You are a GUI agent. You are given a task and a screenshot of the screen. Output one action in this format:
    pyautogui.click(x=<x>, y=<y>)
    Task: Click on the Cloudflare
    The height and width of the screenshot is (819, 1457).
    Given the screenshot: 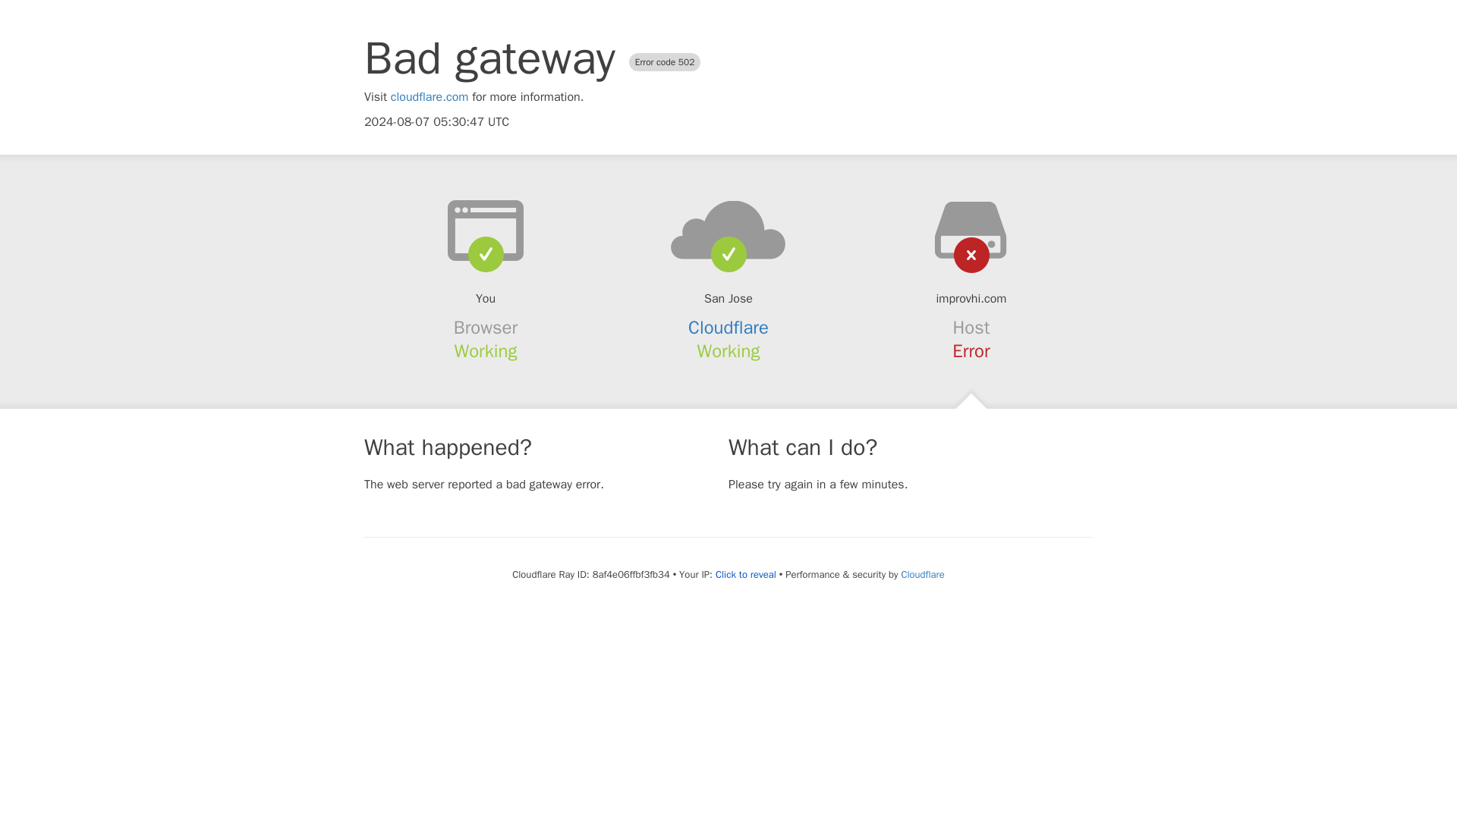 What is the action you would take?
    pyautogui.click(x=922, y=574)
    